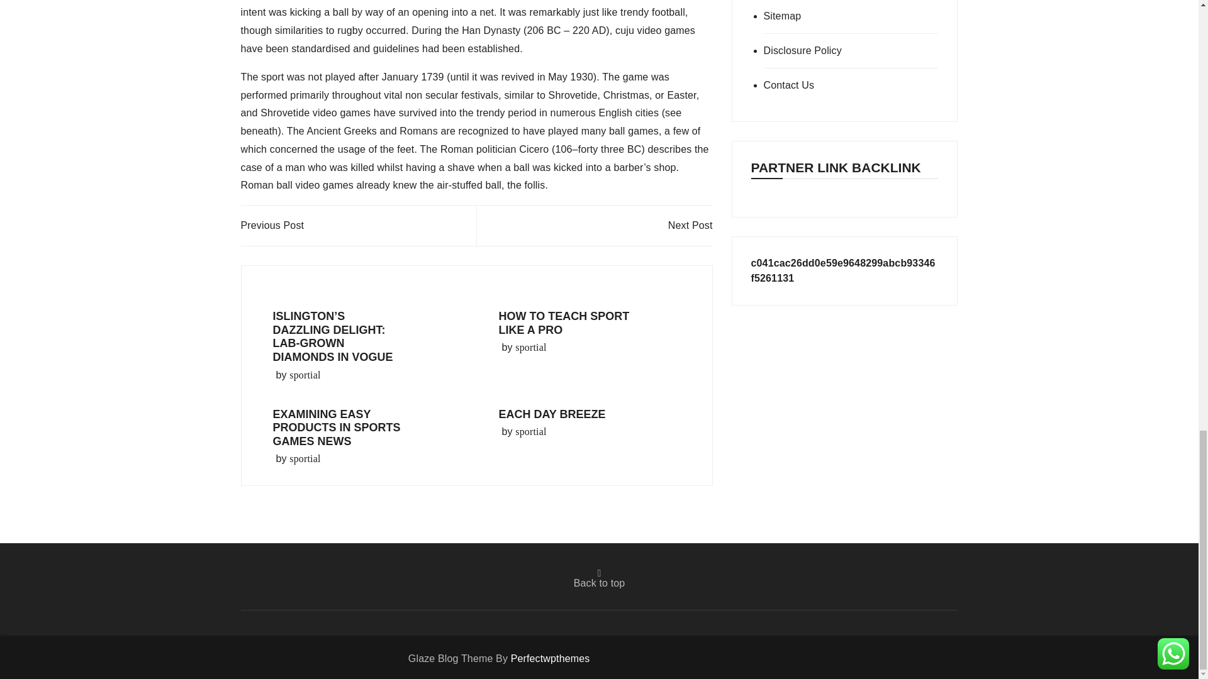 This screenshot has height=679, width=1208. Describe the element at coordinates (551, 414) in the screenshot. I see `EACH DAY BREEZE` at that location.